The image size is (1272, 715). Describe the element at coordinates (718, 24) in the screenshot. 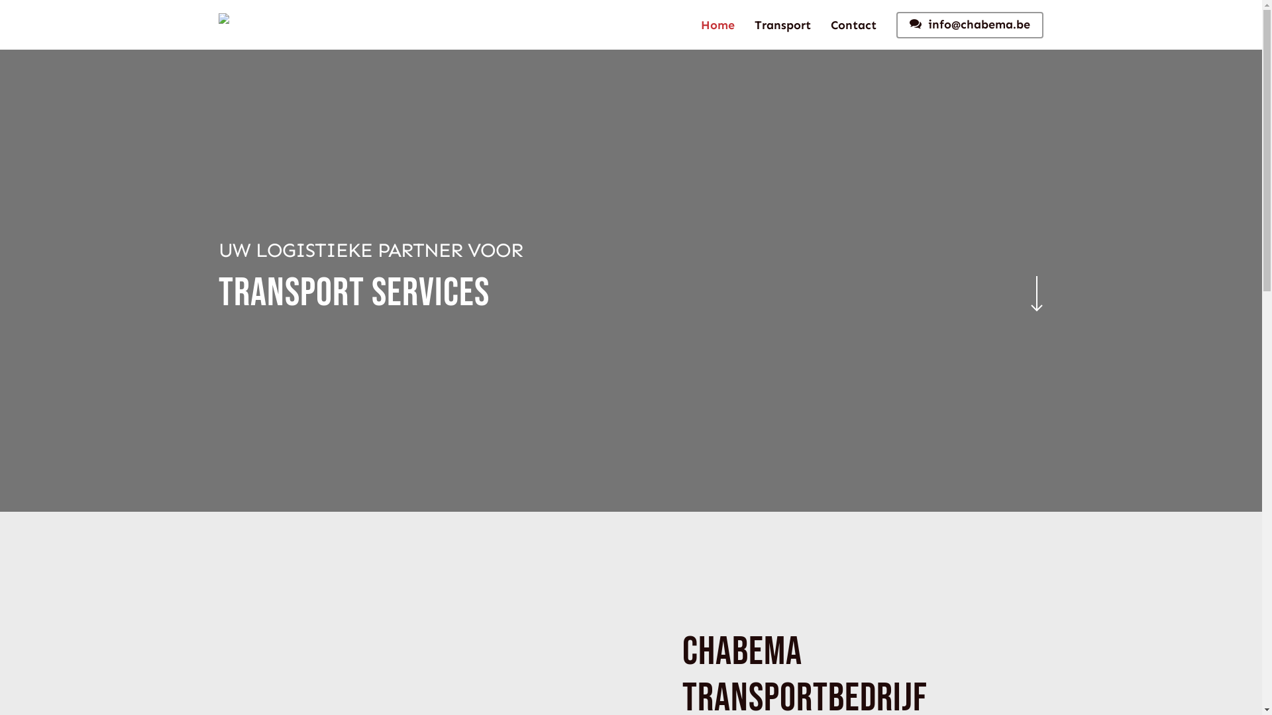

I see `Home` at that location.